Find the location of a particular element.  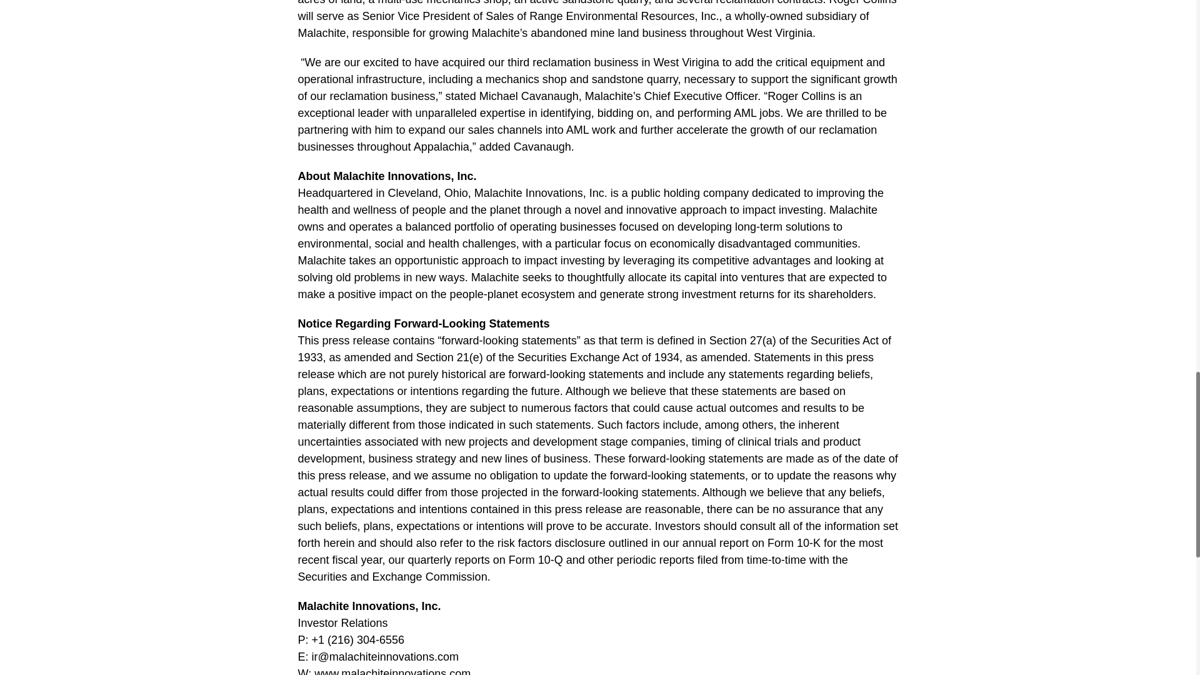

www. is located at coordinates (327, 670).